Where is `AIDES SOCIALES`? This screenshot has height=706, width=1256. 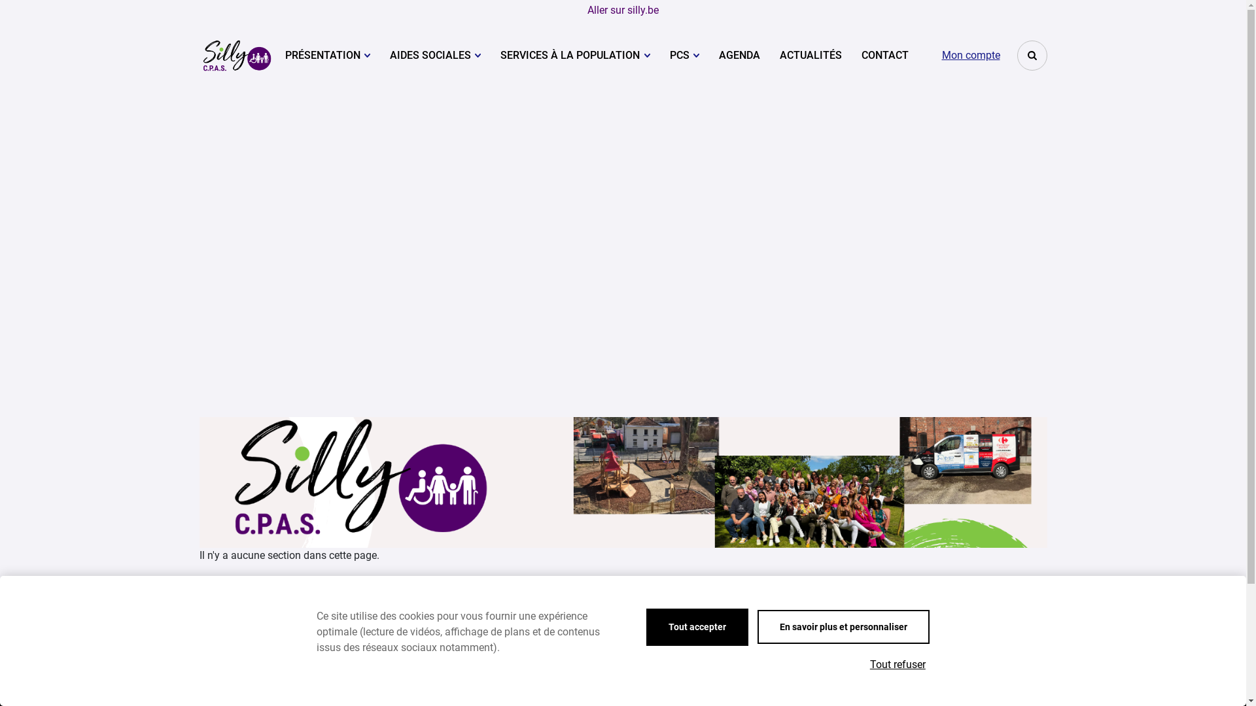
AIDES SOCIALES is located at coordinates (436, 56).